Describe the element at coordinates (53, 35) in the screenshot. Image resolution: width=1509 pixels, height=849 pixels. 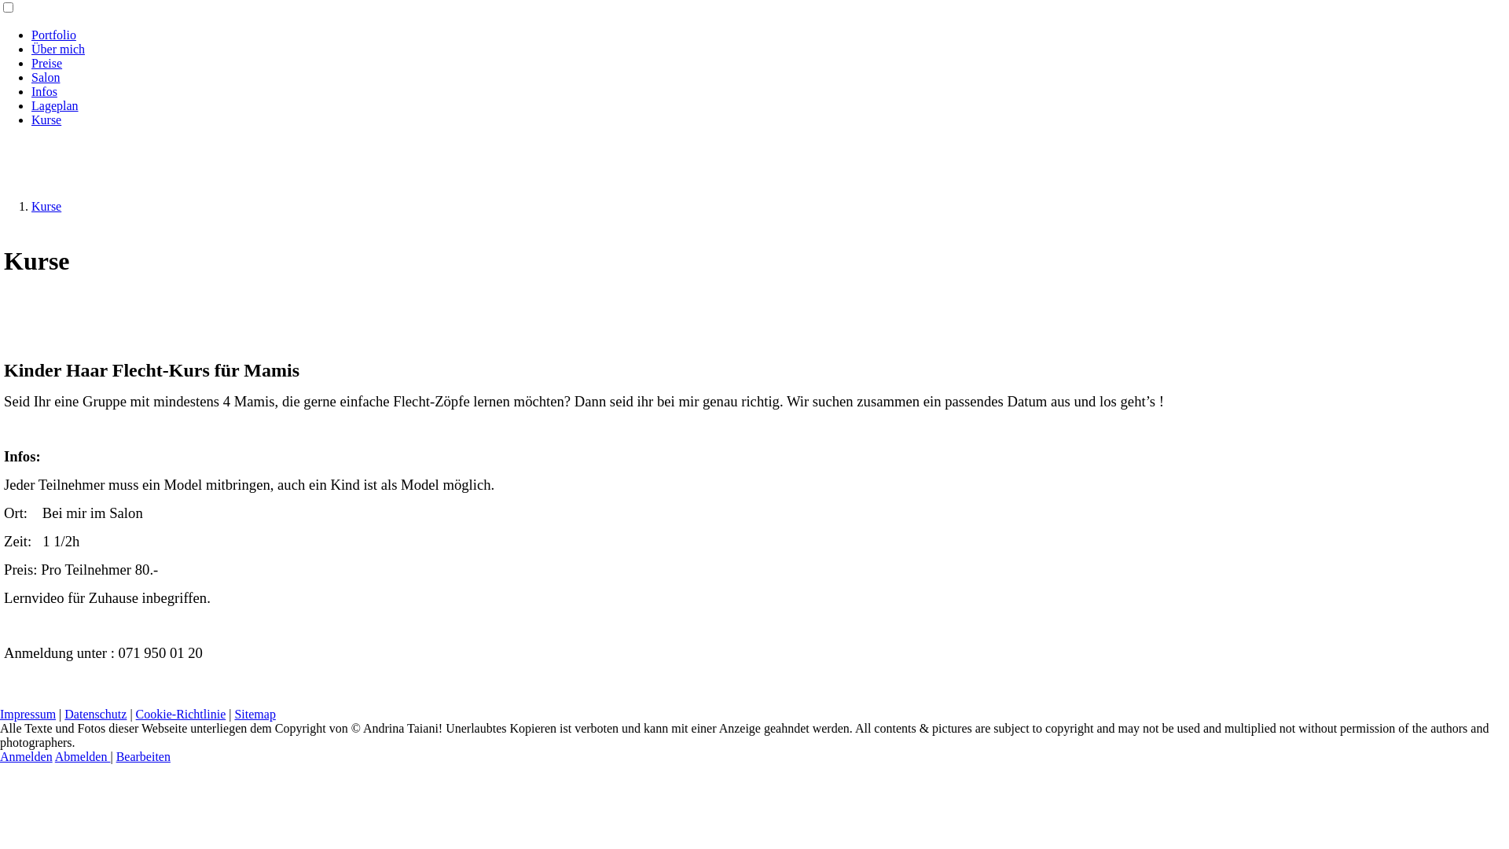
I see `Portfolio` at that location.